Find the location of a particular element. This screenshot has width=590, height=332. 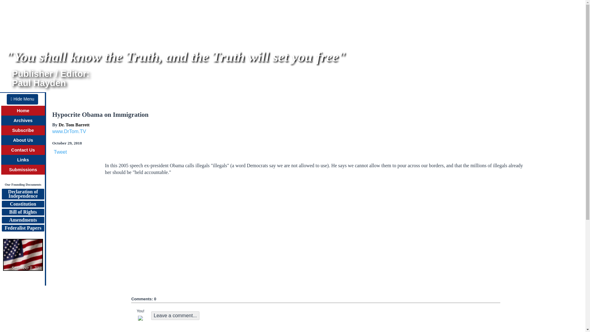

Home is located at coordinates (23, 111).